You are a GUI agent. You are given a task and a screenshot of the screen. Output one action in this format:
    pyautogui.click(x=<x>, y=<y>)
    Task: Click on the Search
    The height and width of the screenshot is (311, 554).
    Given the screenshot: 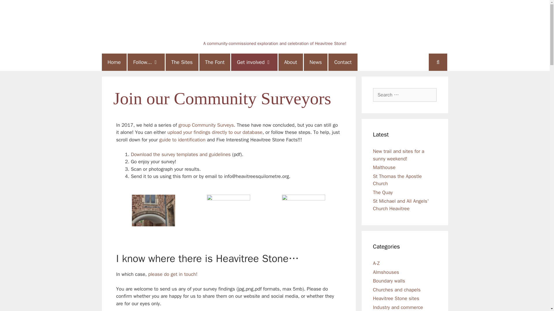 What is the action you would take?
    pyautogui.click(x=15, y=7)
    